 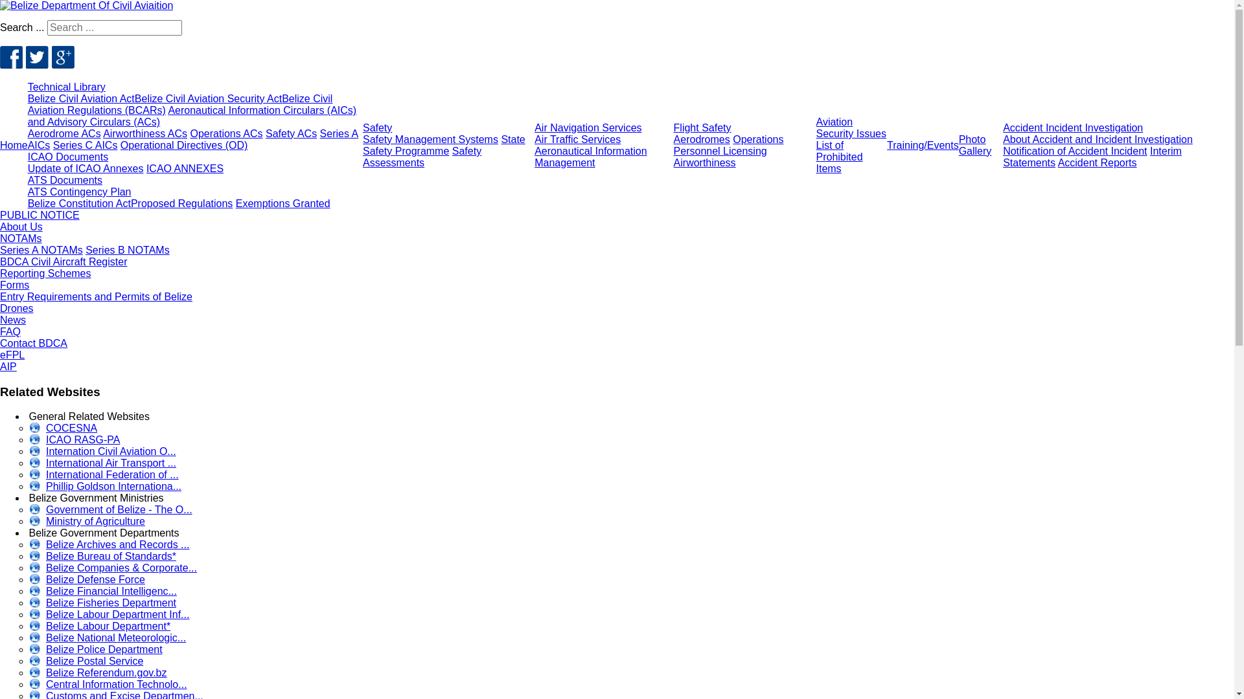 I want to click on ICAO RASG-PA, so click(x=75, y=441).